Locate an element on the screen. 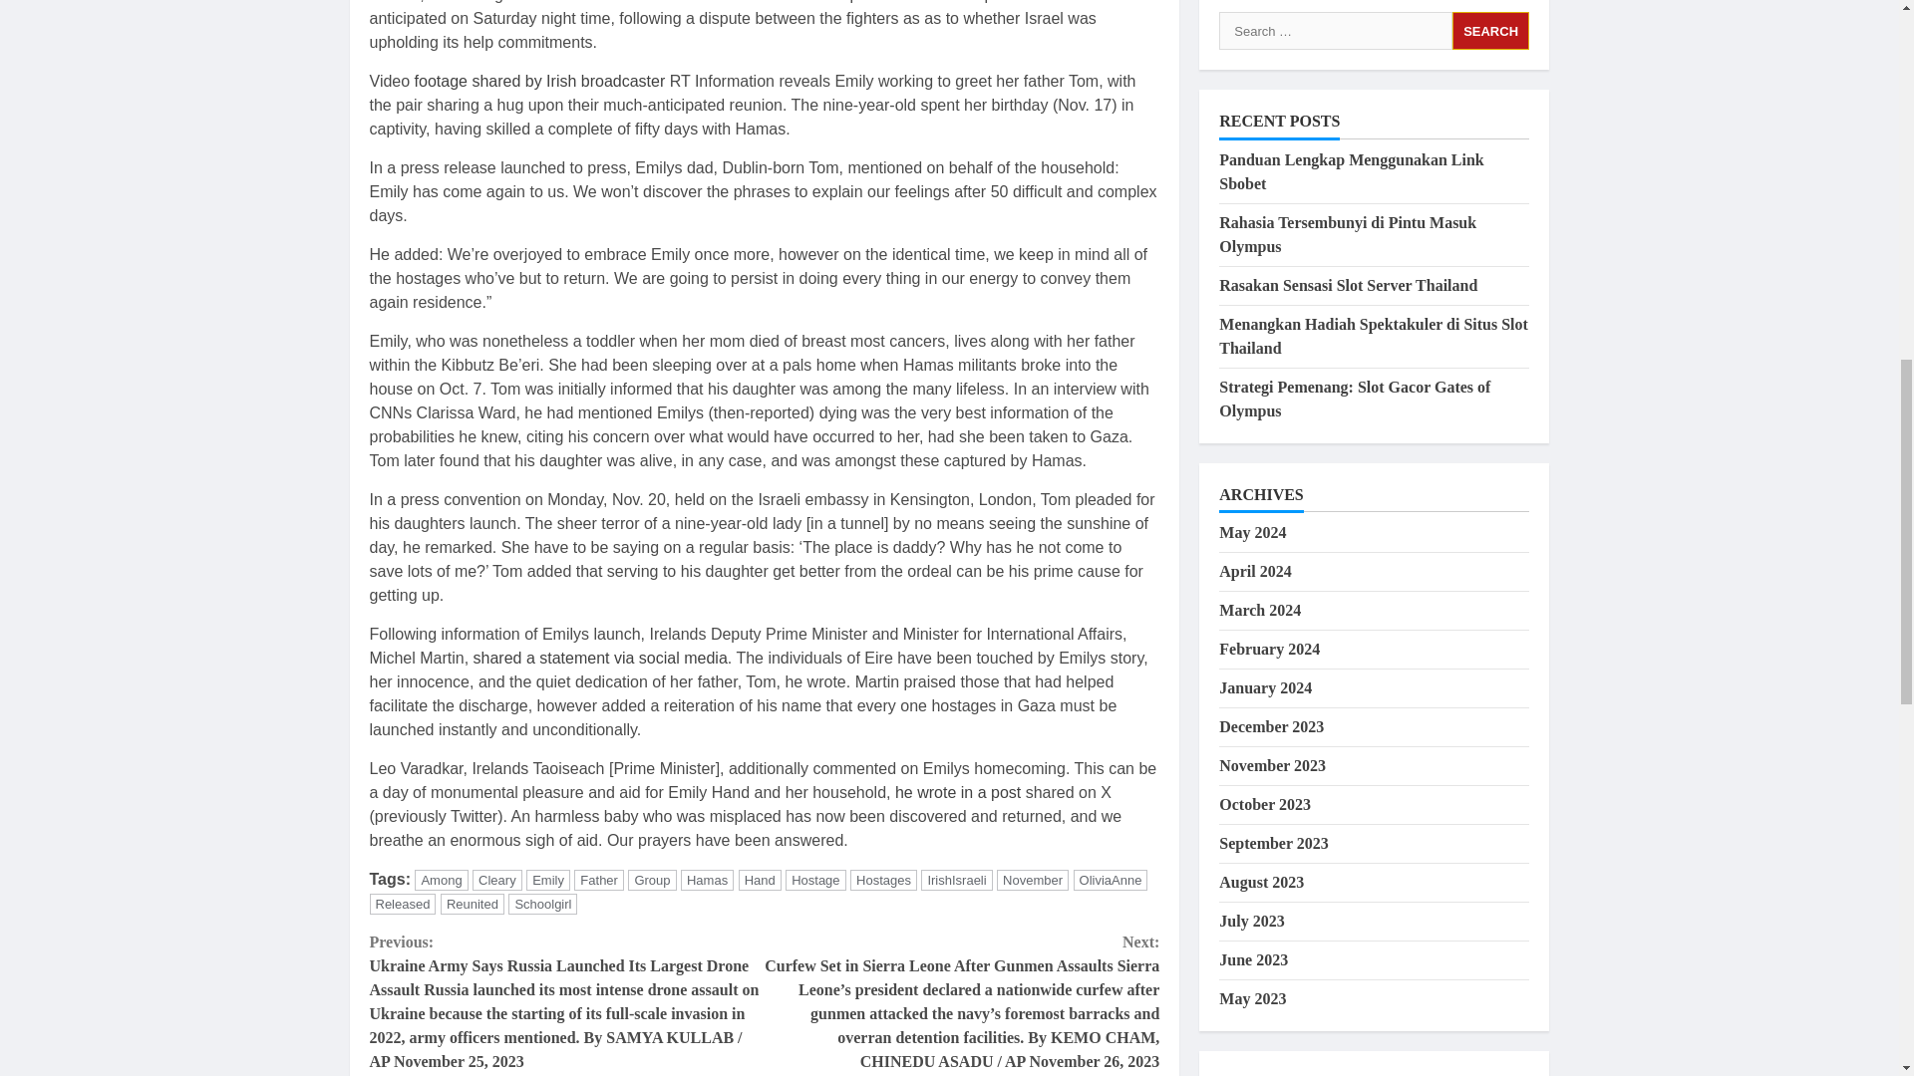  Emily is located at coordinates (548, 880).